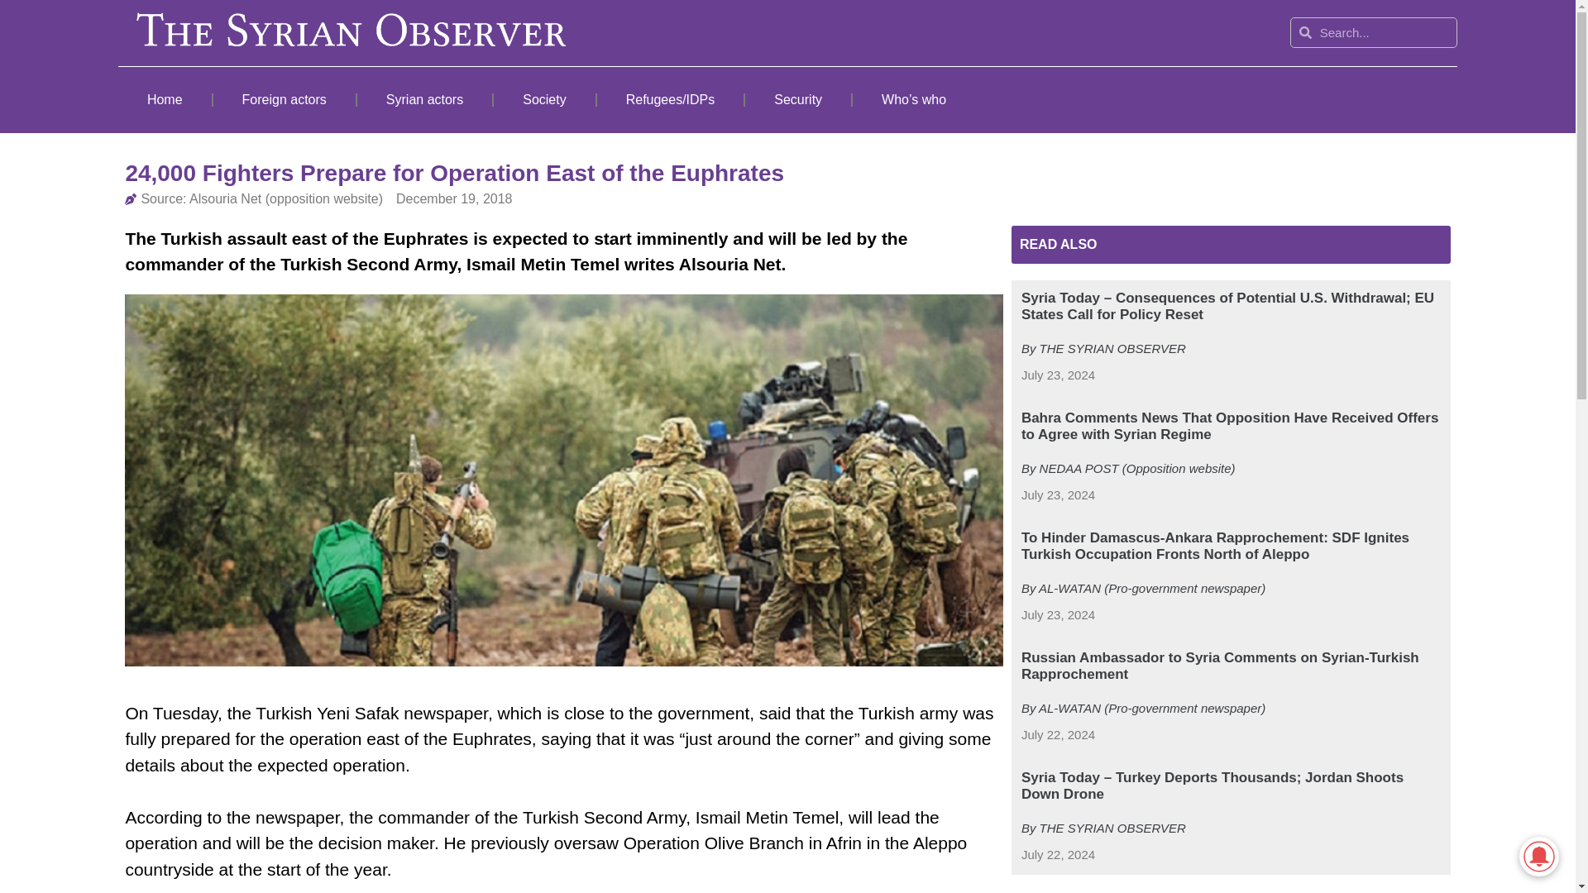 This screenshot has height=893, width=1588. What do you see at coordinates (1058, 375) in the screenshot?
I see `July 23, 2024` at bounding box center [1058, 375].